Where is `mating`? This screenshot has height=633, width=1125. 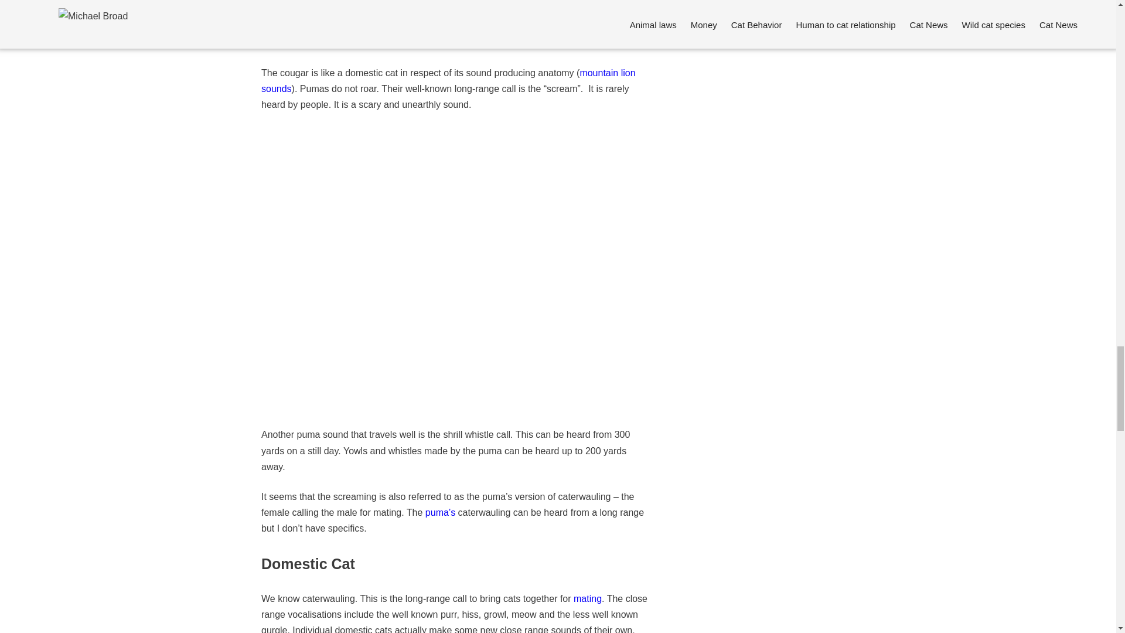 mating is located at coordinates (588, 599).